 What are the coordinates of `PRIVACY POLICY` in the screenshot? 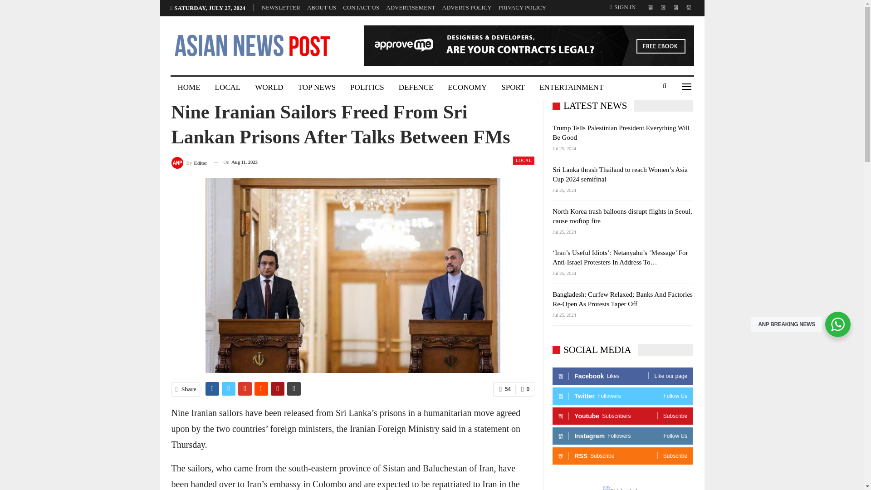 It's located at (522, 7).